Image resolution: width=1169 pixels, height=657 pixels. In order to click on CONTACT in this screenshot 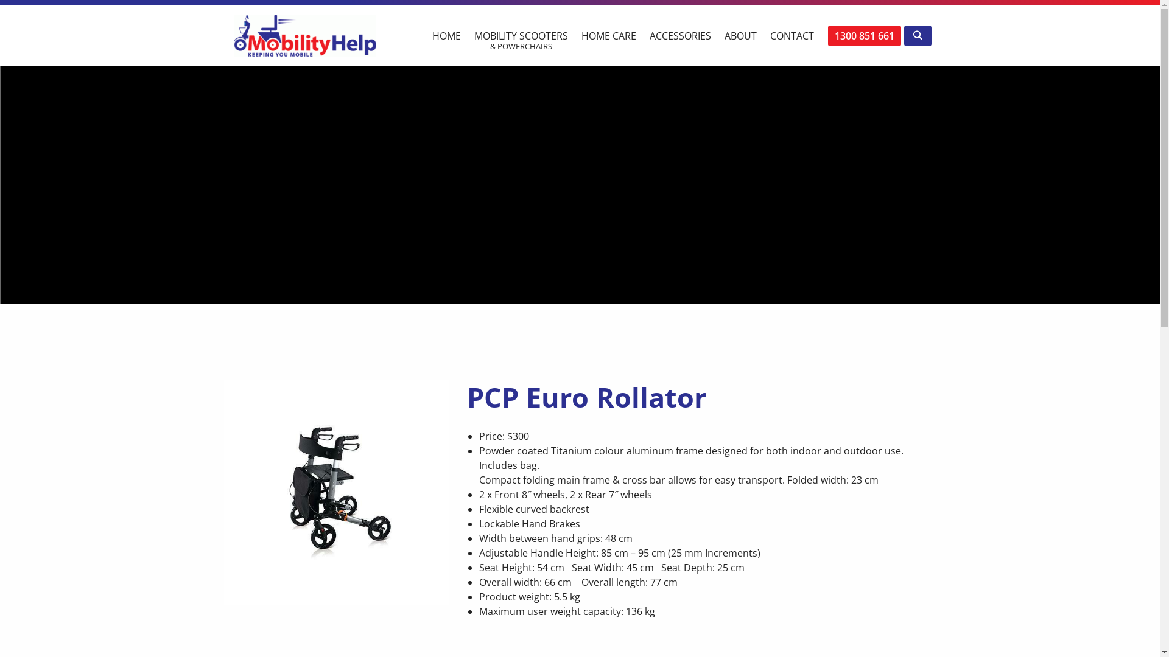, I will do `click(792, 30)`.